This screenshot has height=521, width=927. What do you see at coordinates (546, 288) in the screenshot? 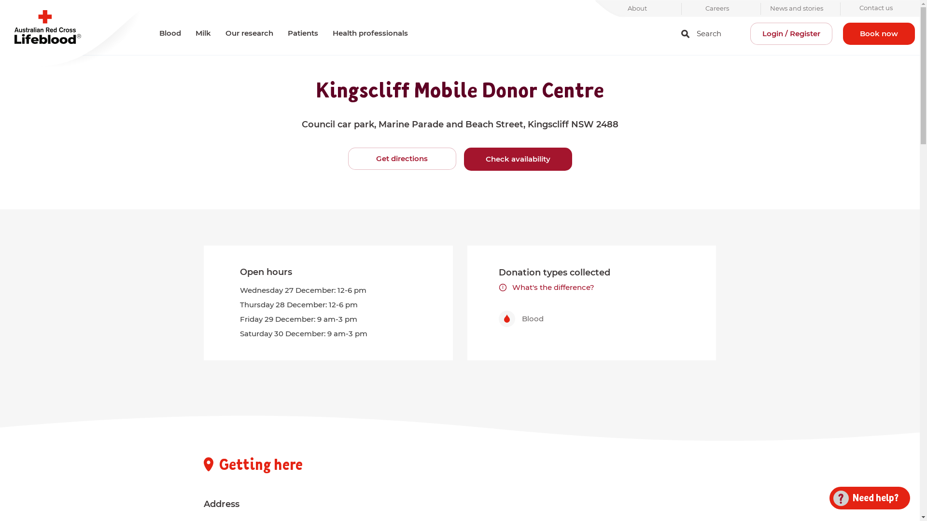
I see `What's the difference?` at bounding box center [546, 288].